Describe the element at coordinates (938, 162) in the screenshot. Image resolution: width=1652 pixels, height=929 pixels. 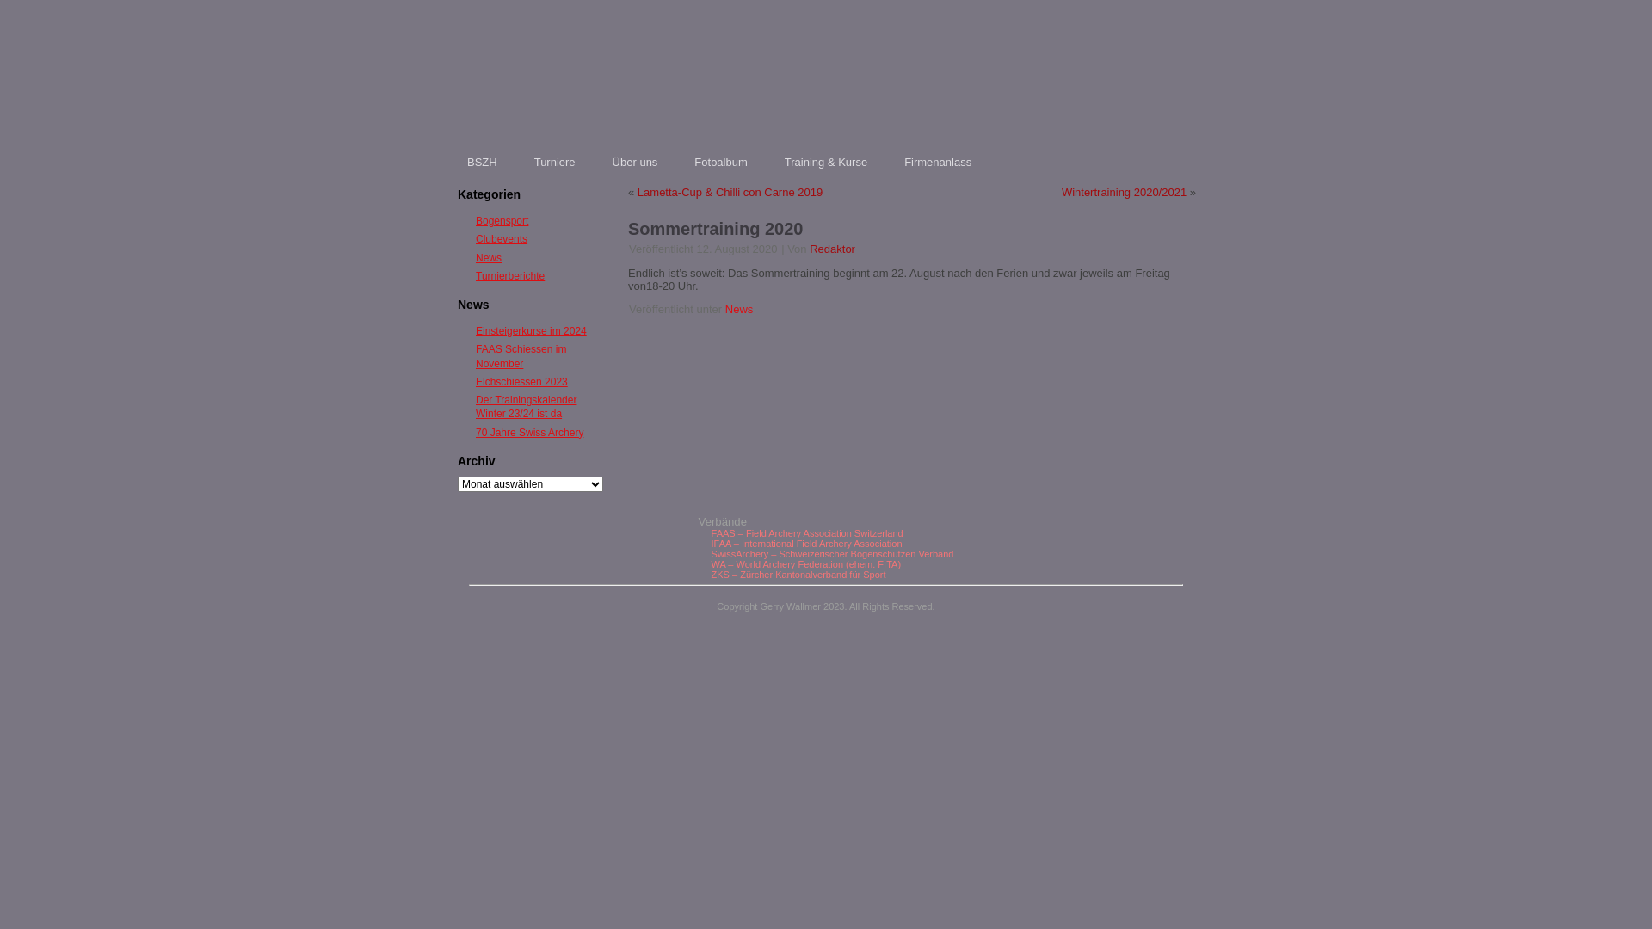
I see `Firmenanlass` at that location.